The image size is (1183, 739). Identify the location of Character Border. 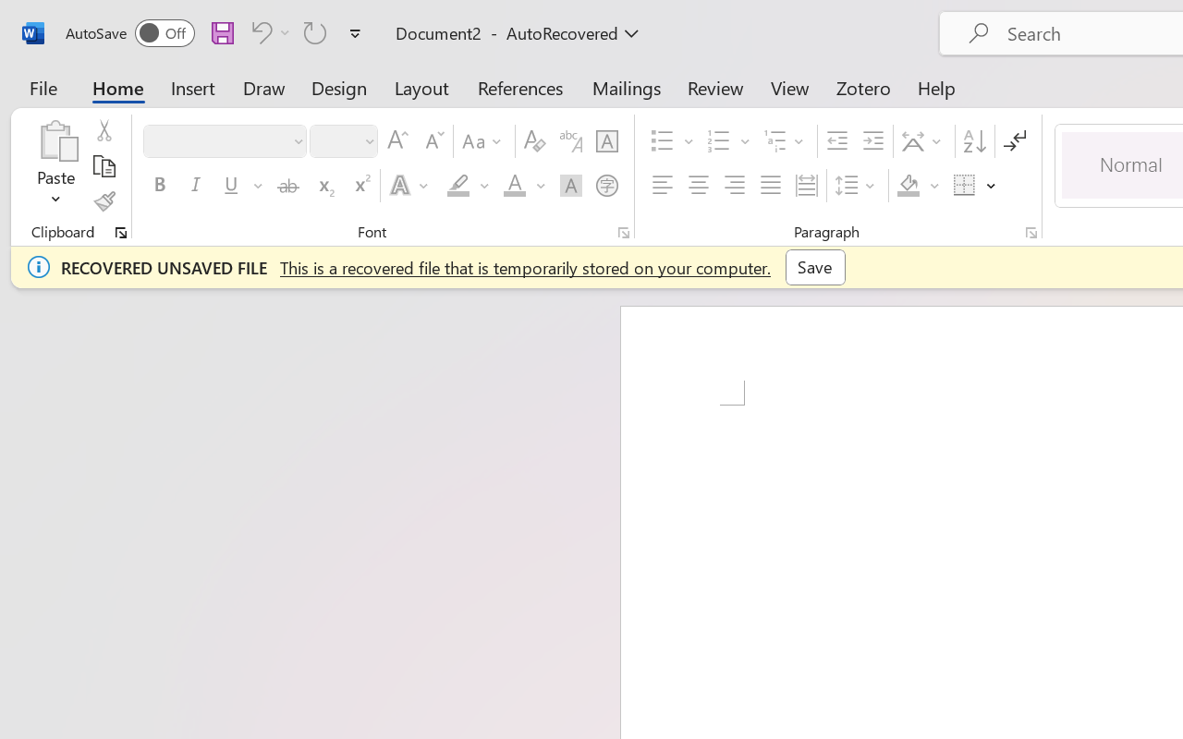
(606, 141).